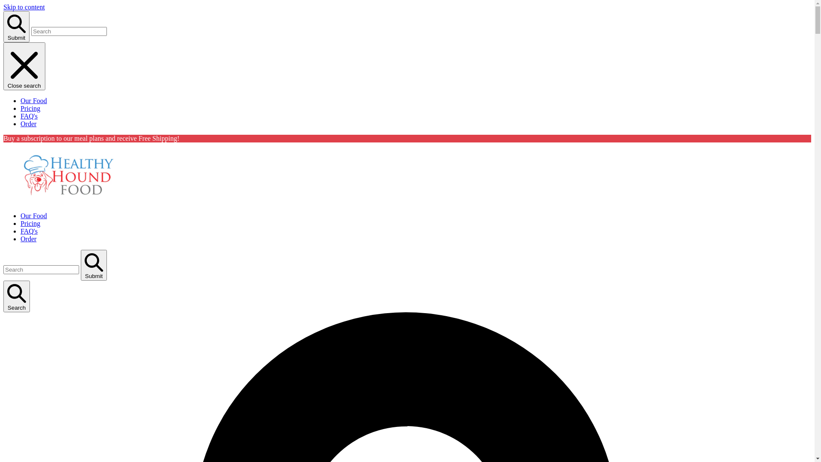  Describe the element at coordinates (30, 109) in the screenshot. I see `Pricing` at that location.